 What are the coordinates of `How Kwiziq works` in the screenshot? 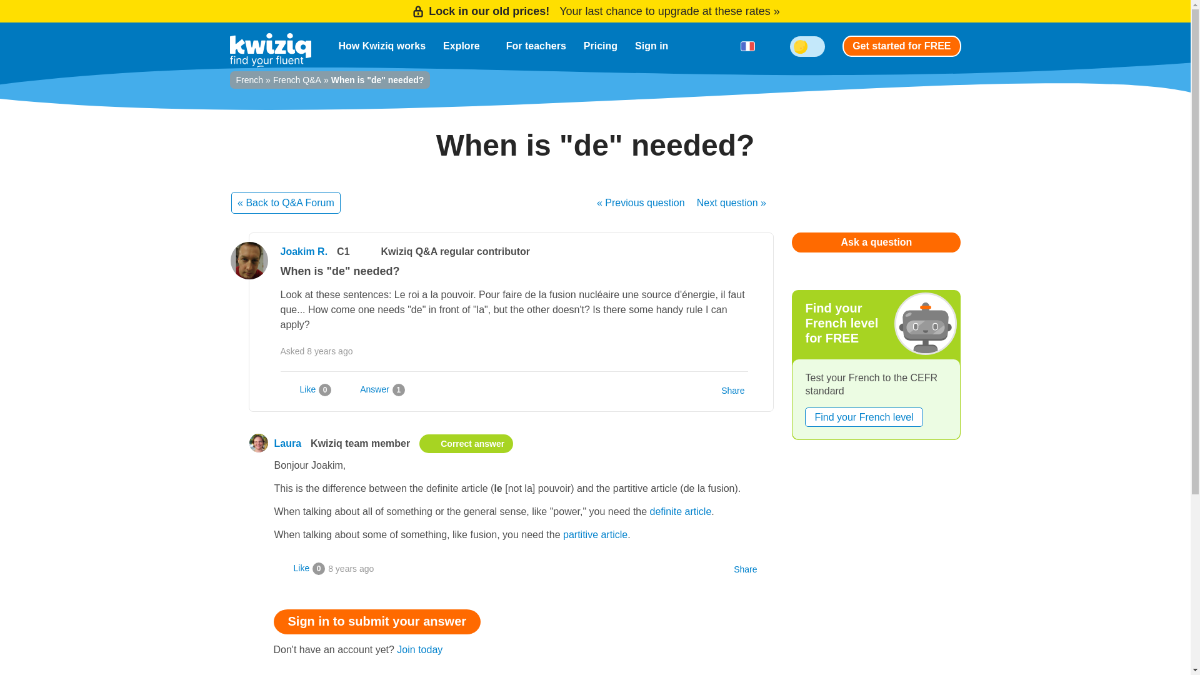 It's located at (382, 46).